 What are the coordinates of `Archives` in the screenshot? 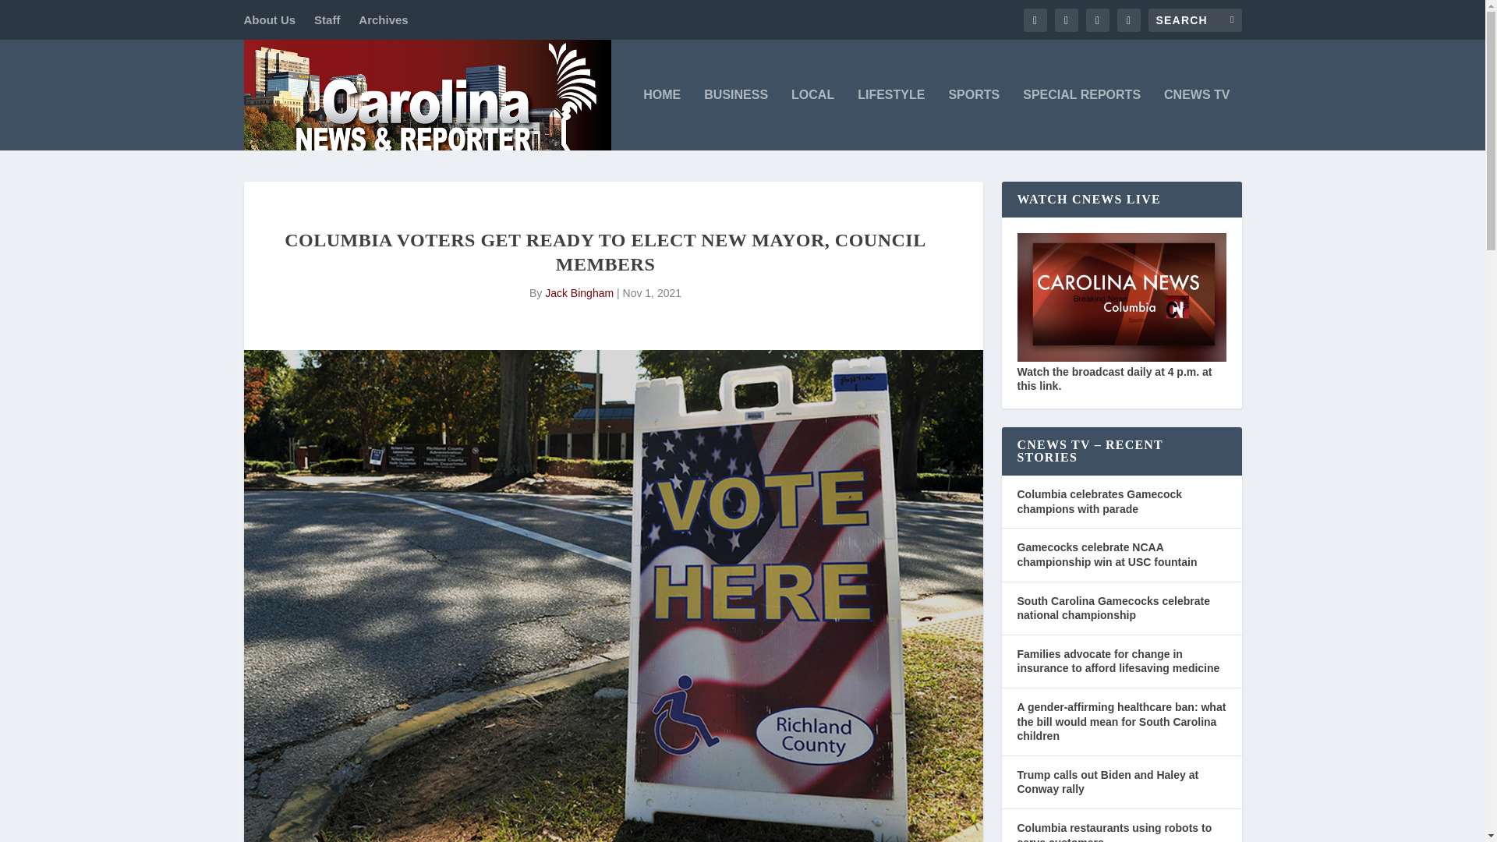 It's located at (383, 19).